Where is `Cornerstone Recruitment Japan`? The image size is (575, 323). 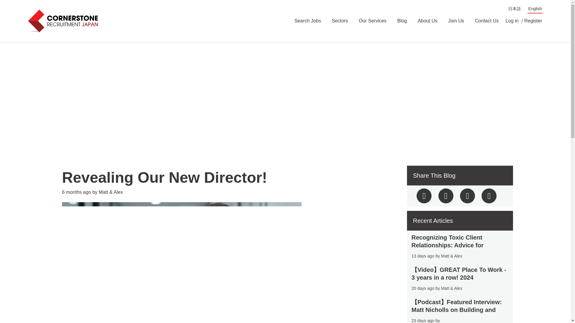 Cornerstone Recruitment Japan is located at coordinates (64, 21).